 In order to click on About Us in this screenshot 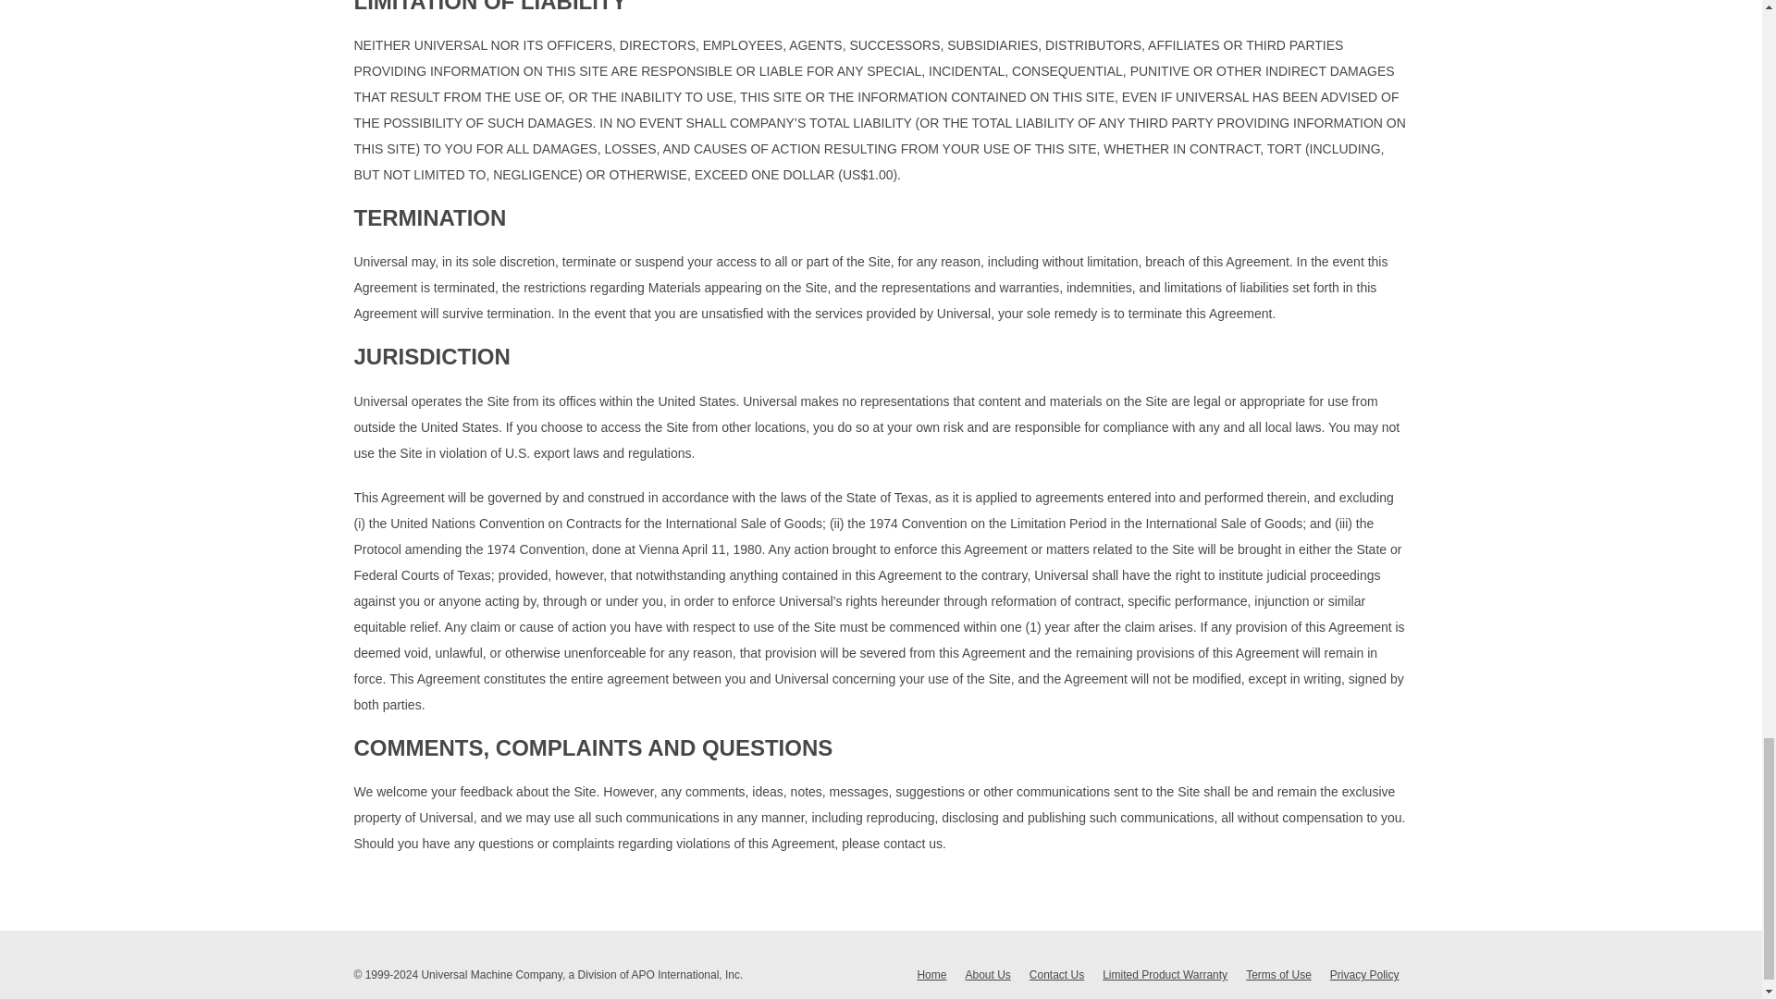, I will do `click(987, 975)`.